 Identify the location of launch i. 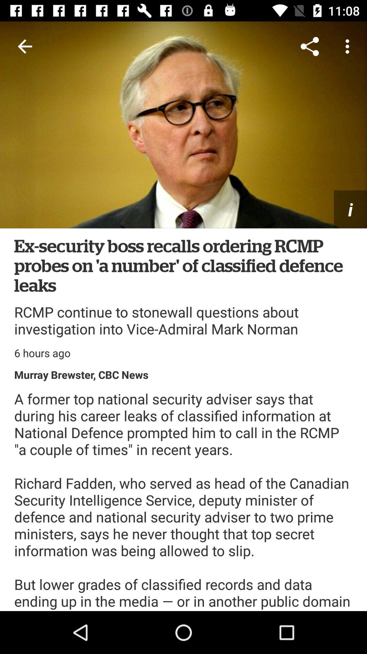
(350, 209).